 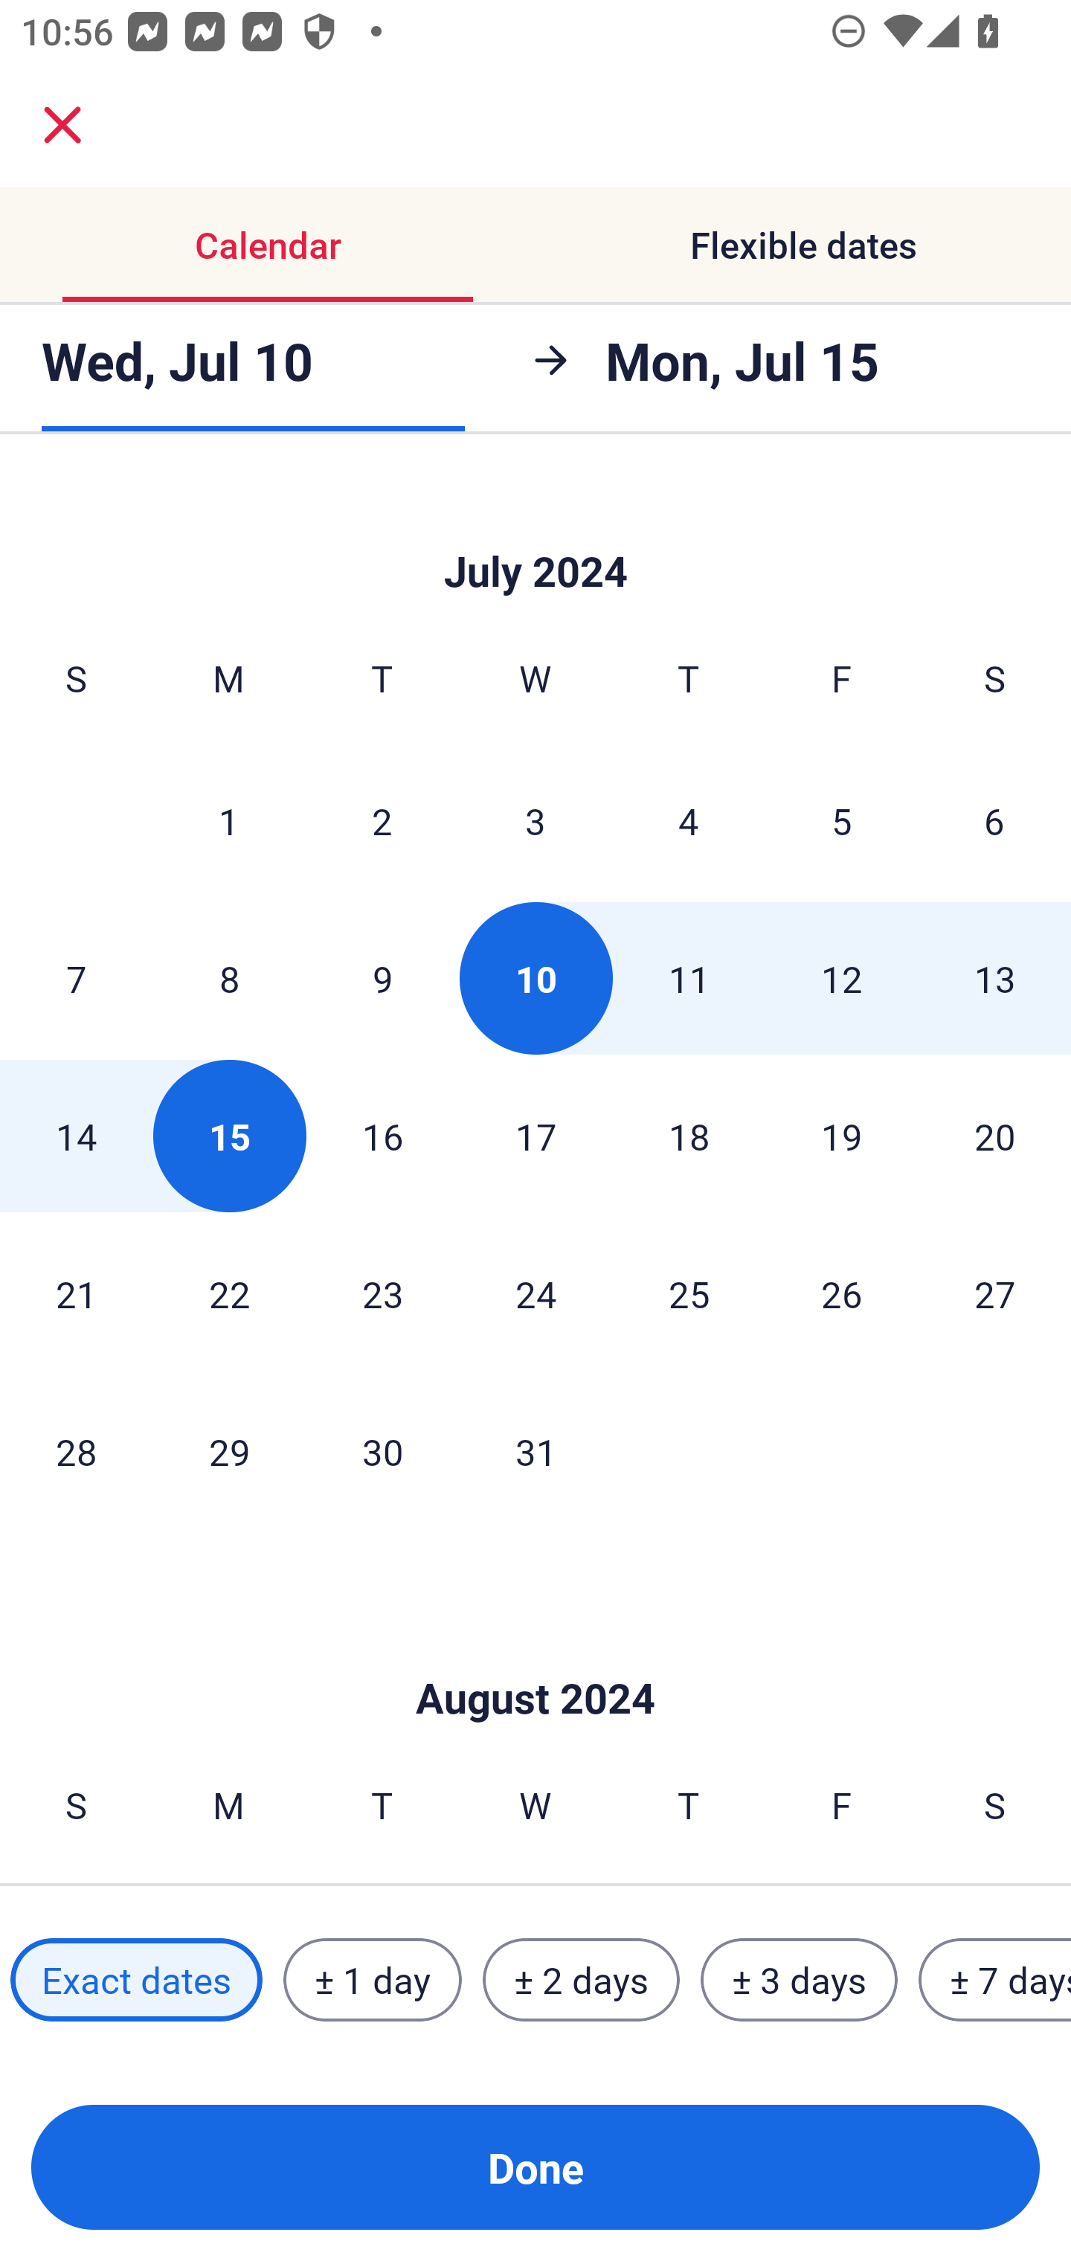 What do you see at coordinates (229, 1293) in the screenshot?
I see `22 Monday, July 22, 2024` at bounding box center [229, 1293].